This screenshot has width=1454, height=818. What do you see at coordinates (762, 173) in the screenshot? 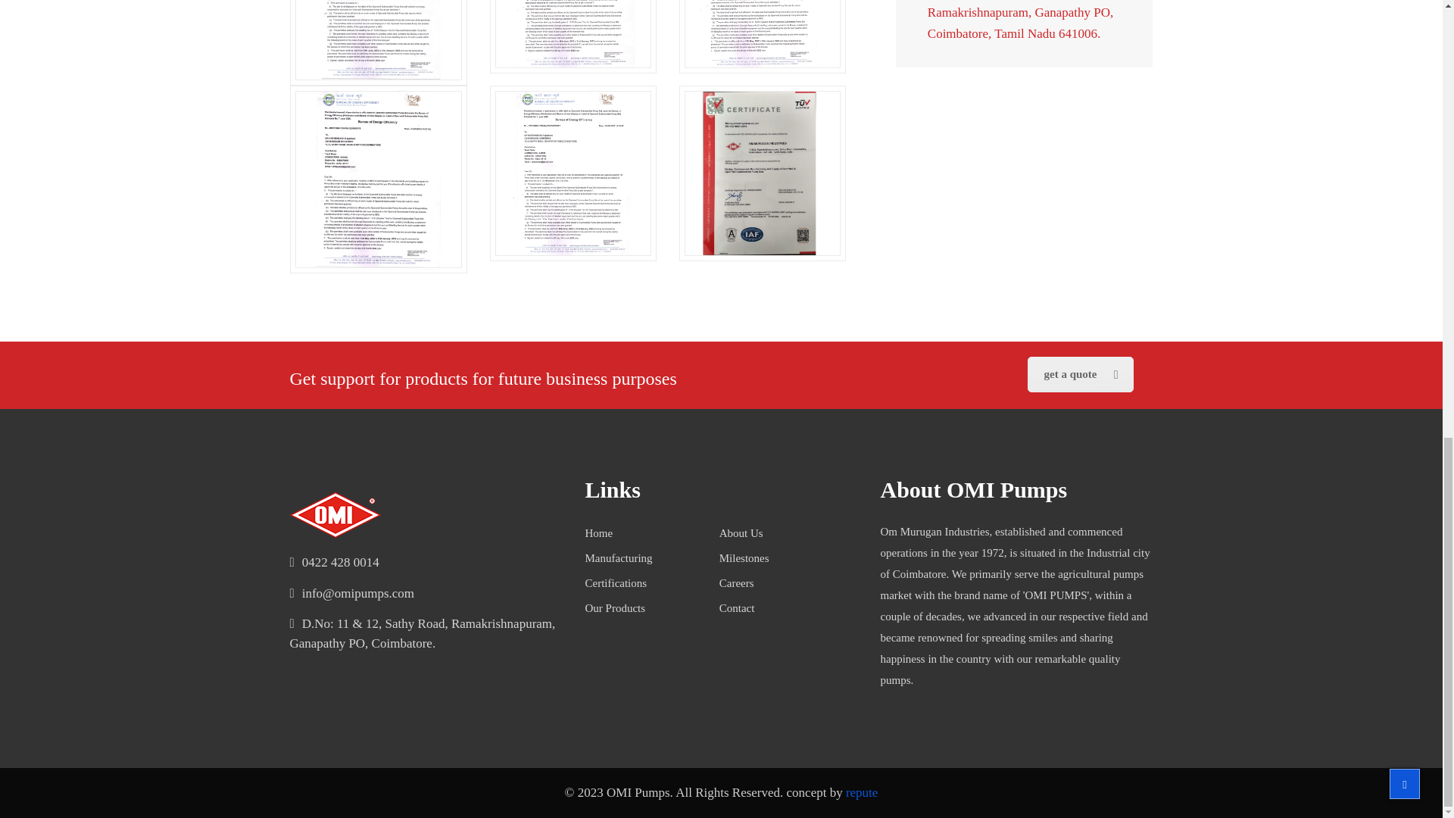
I see `TUV-AUSTRIA--CERTIFICATE` at bounding box center [762, 173].